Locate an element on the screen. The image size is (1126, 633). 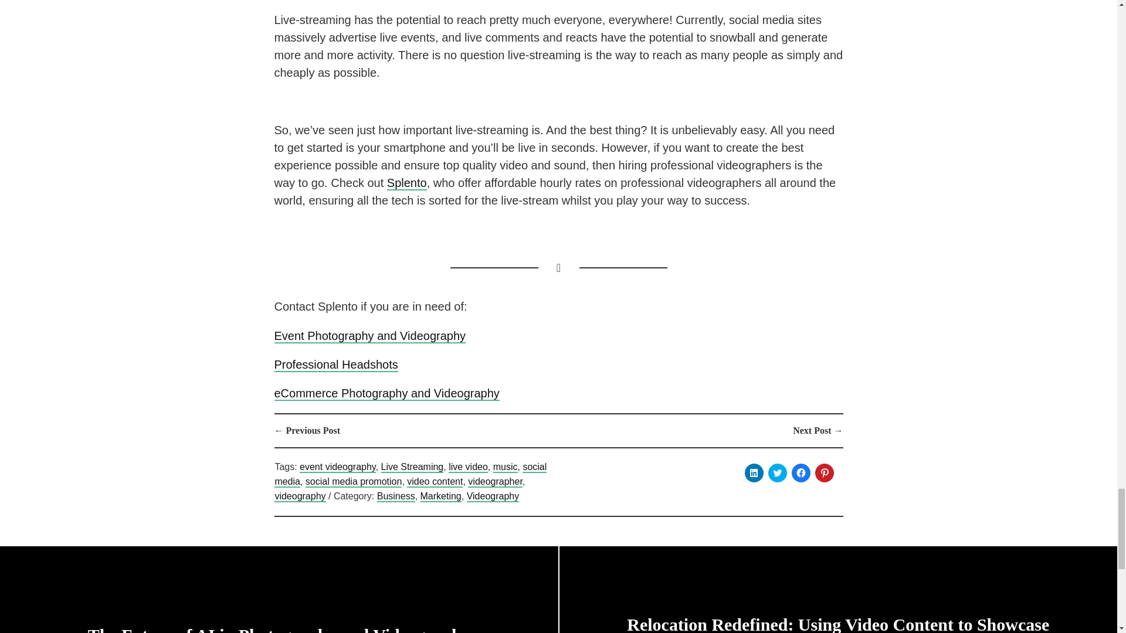
Event Photography and Videography is located at coordinates (370, 336).